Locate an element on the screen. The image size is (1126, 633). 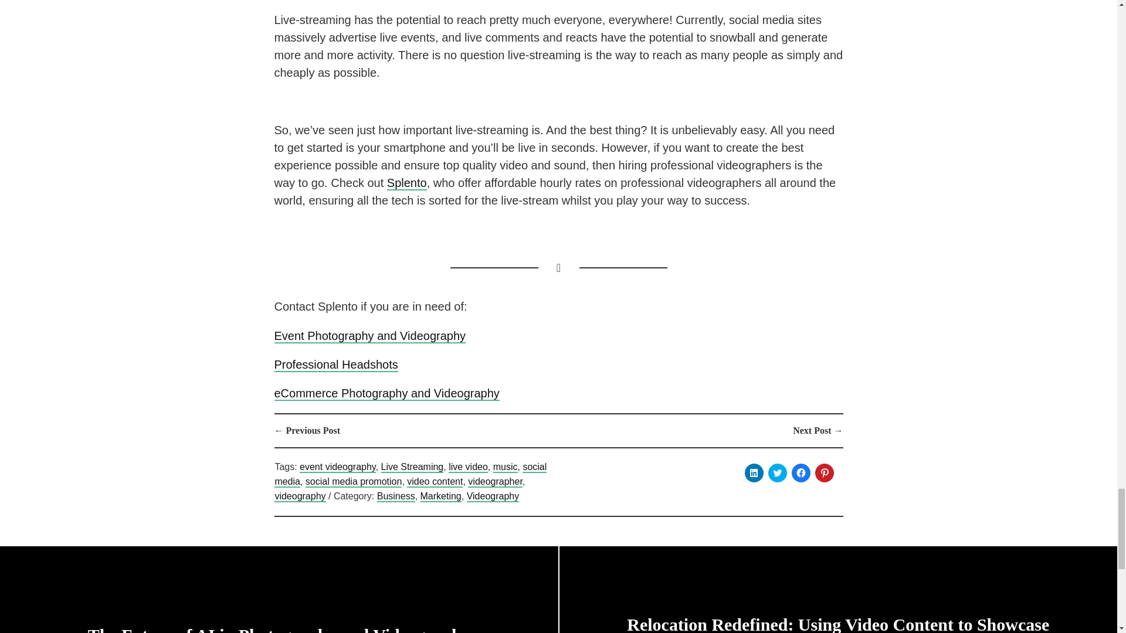
Event Photography and Videography is located at coordinates (370, 336).